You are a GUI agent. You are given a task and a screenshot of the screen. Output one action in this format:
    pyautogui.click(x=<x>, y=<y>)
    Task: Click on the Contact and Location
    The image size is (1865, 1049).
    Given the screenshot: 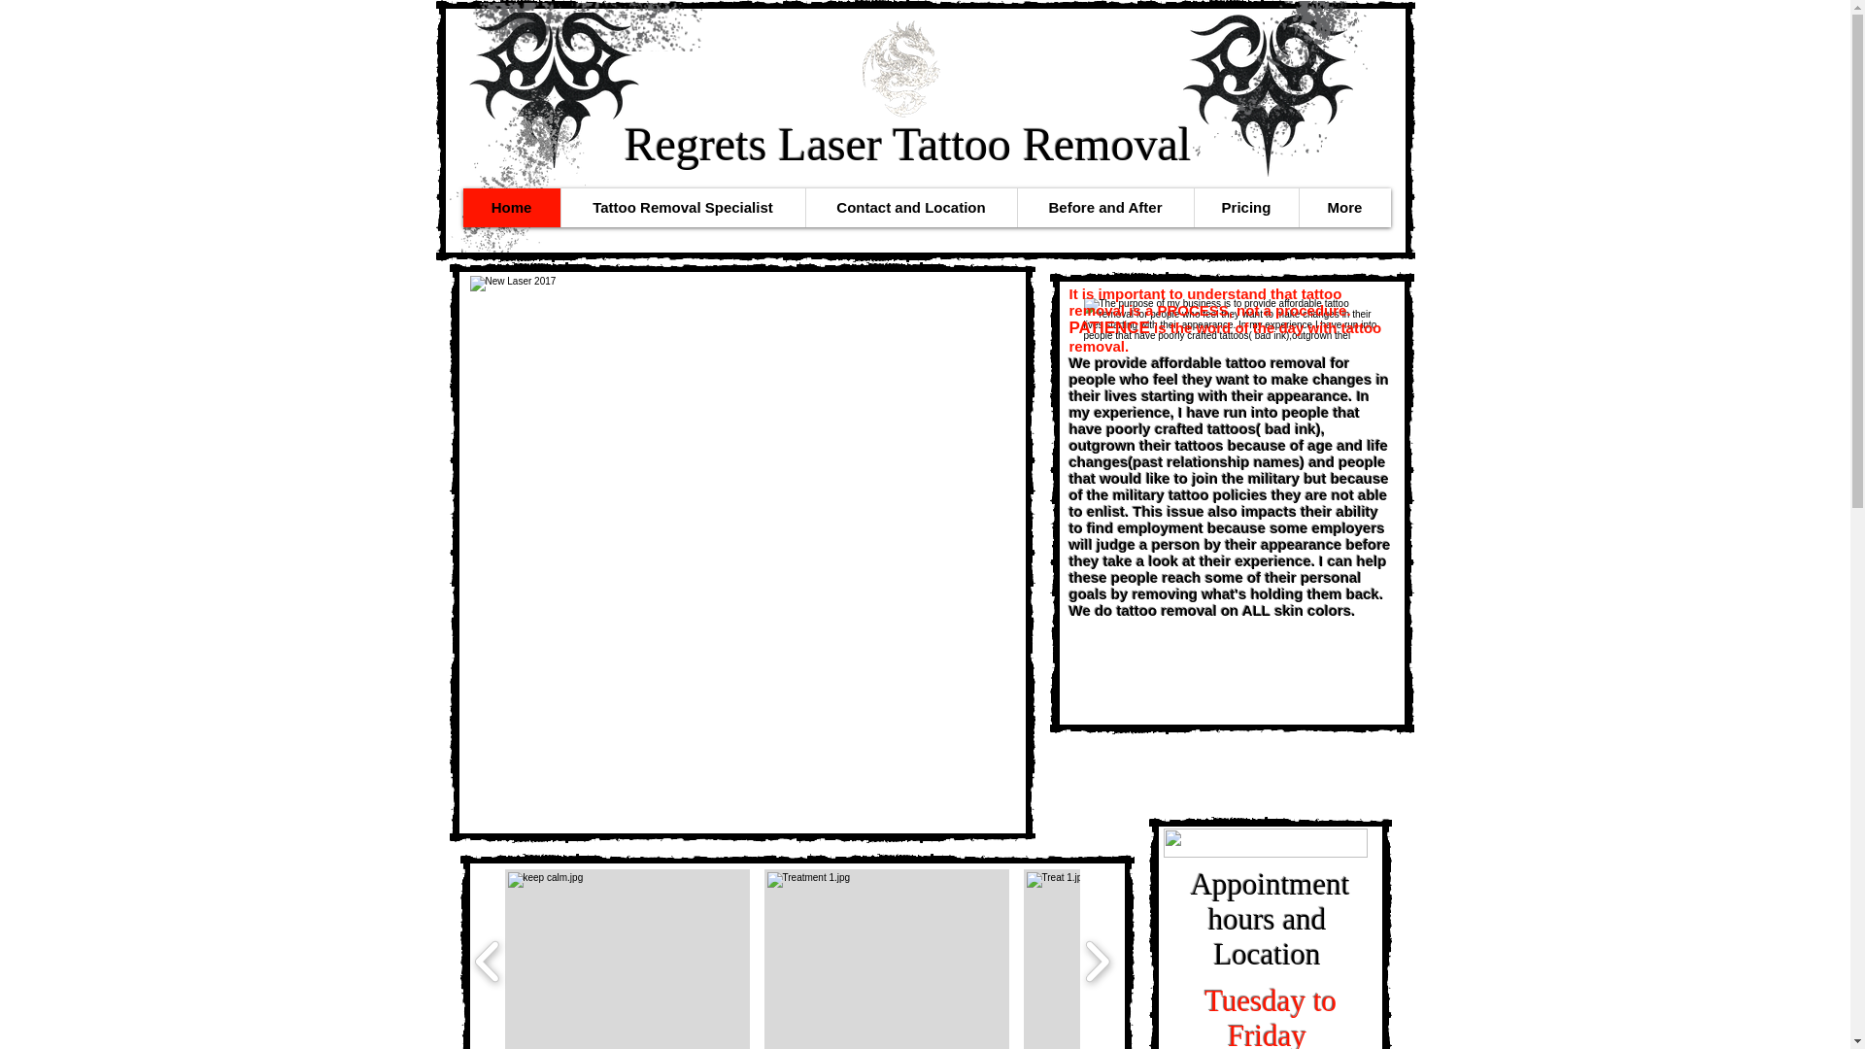 What is the action you would take?
    pyautogui.click(x=909, y=208)
    